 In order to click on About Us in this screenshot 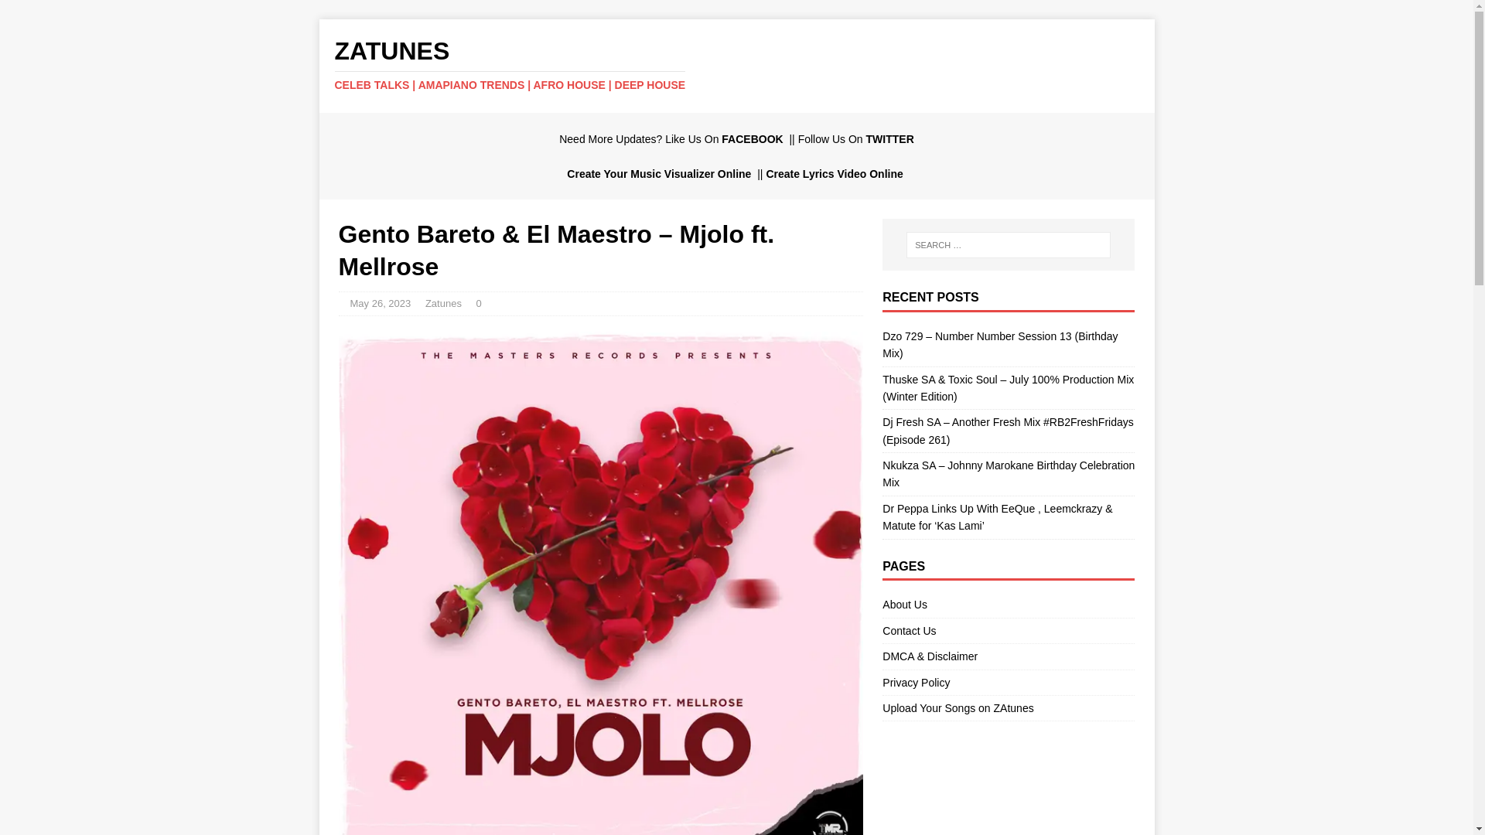, I will do `click(1008, 607)`.